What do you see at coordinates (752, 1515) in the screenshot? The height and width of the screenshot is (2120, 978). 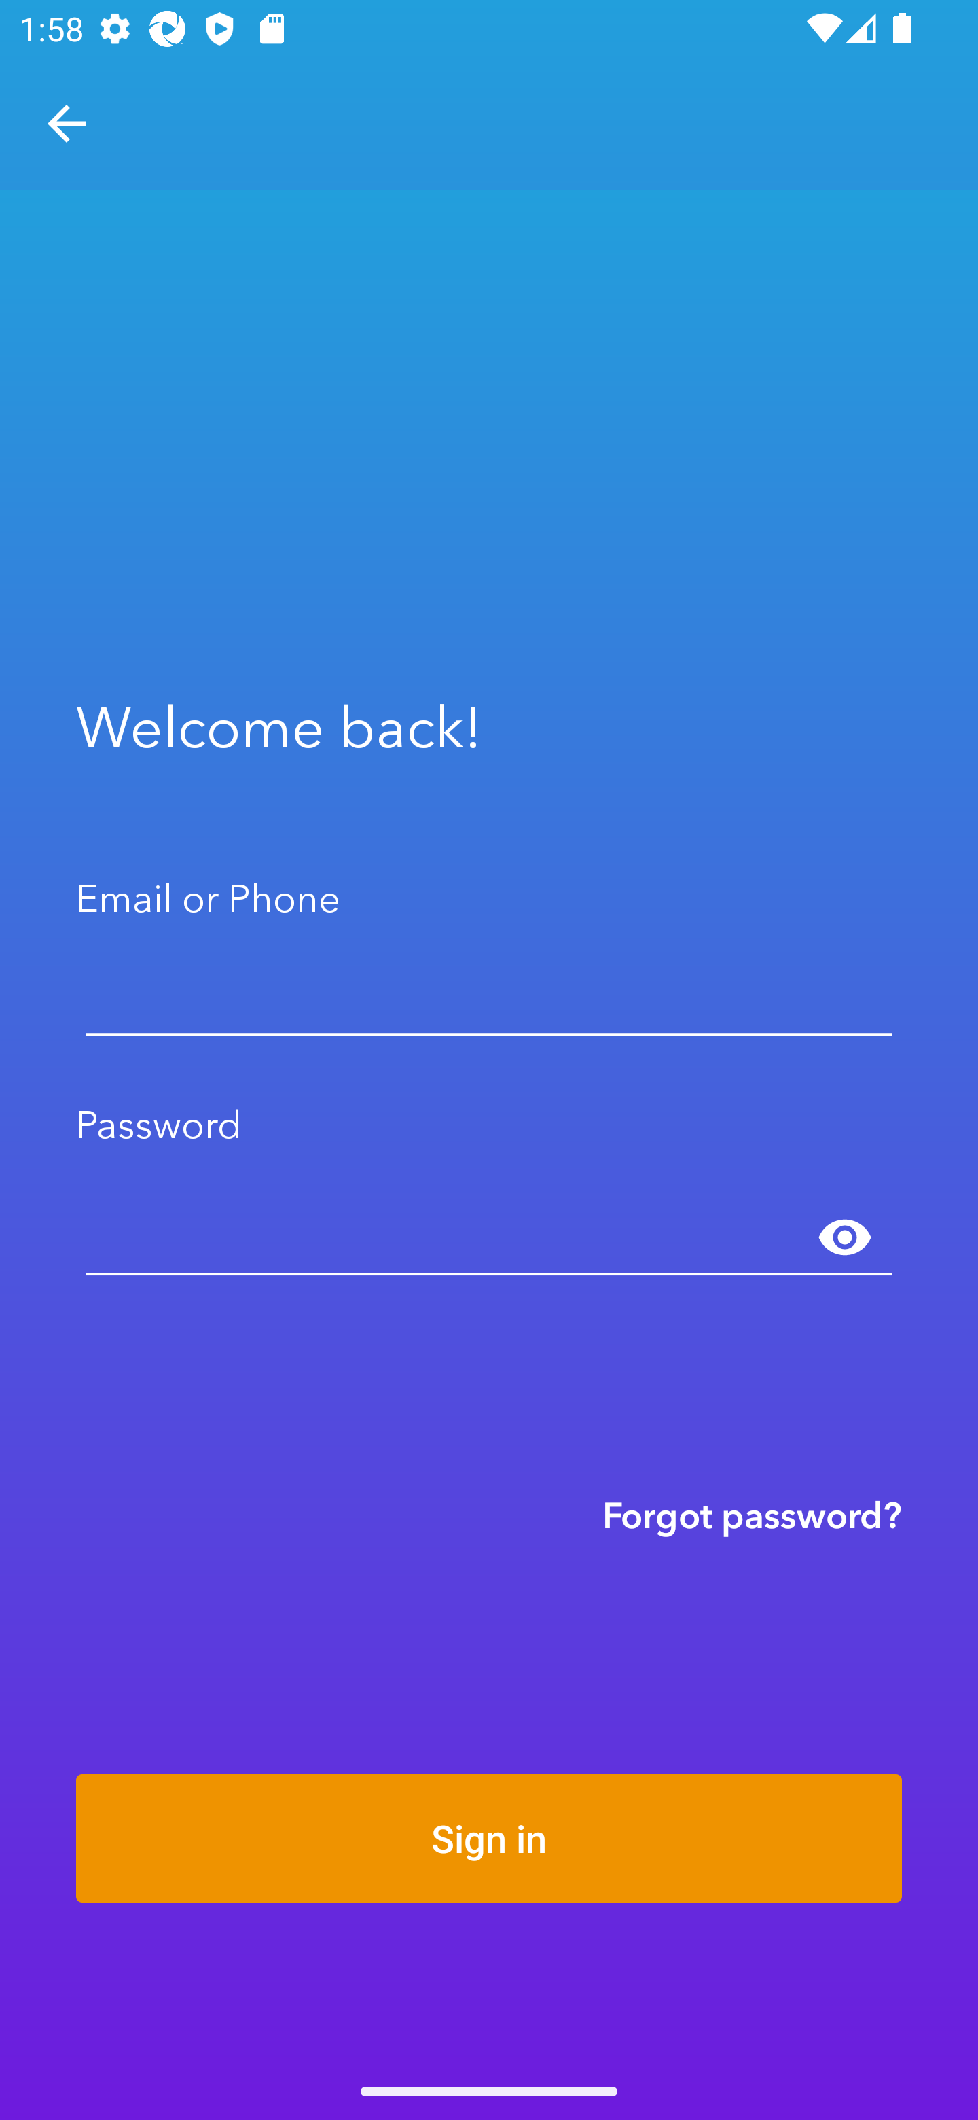 I see `Forgot password?` at bounding box center [752, 1515].